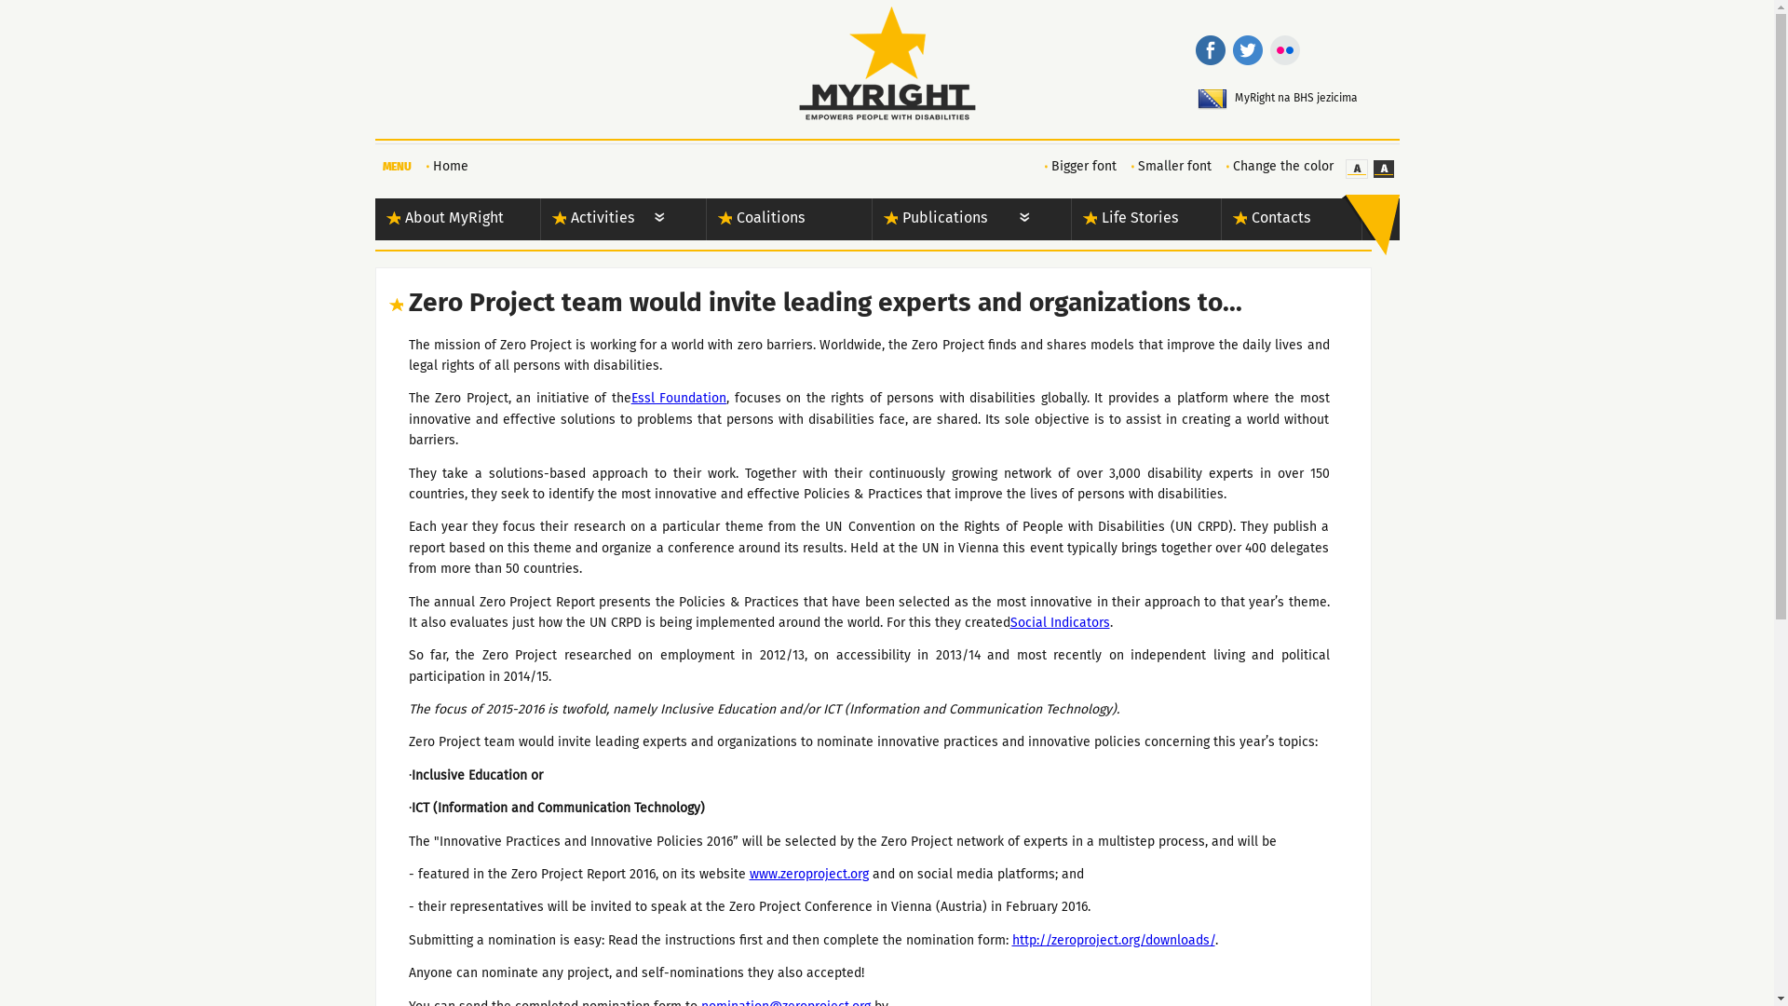 The width and height of the screenshot is (1788, 1006). What do you see at coordinates (615, 220) in the screenshot?
I see `Activities` at bounding box center [615, 220].